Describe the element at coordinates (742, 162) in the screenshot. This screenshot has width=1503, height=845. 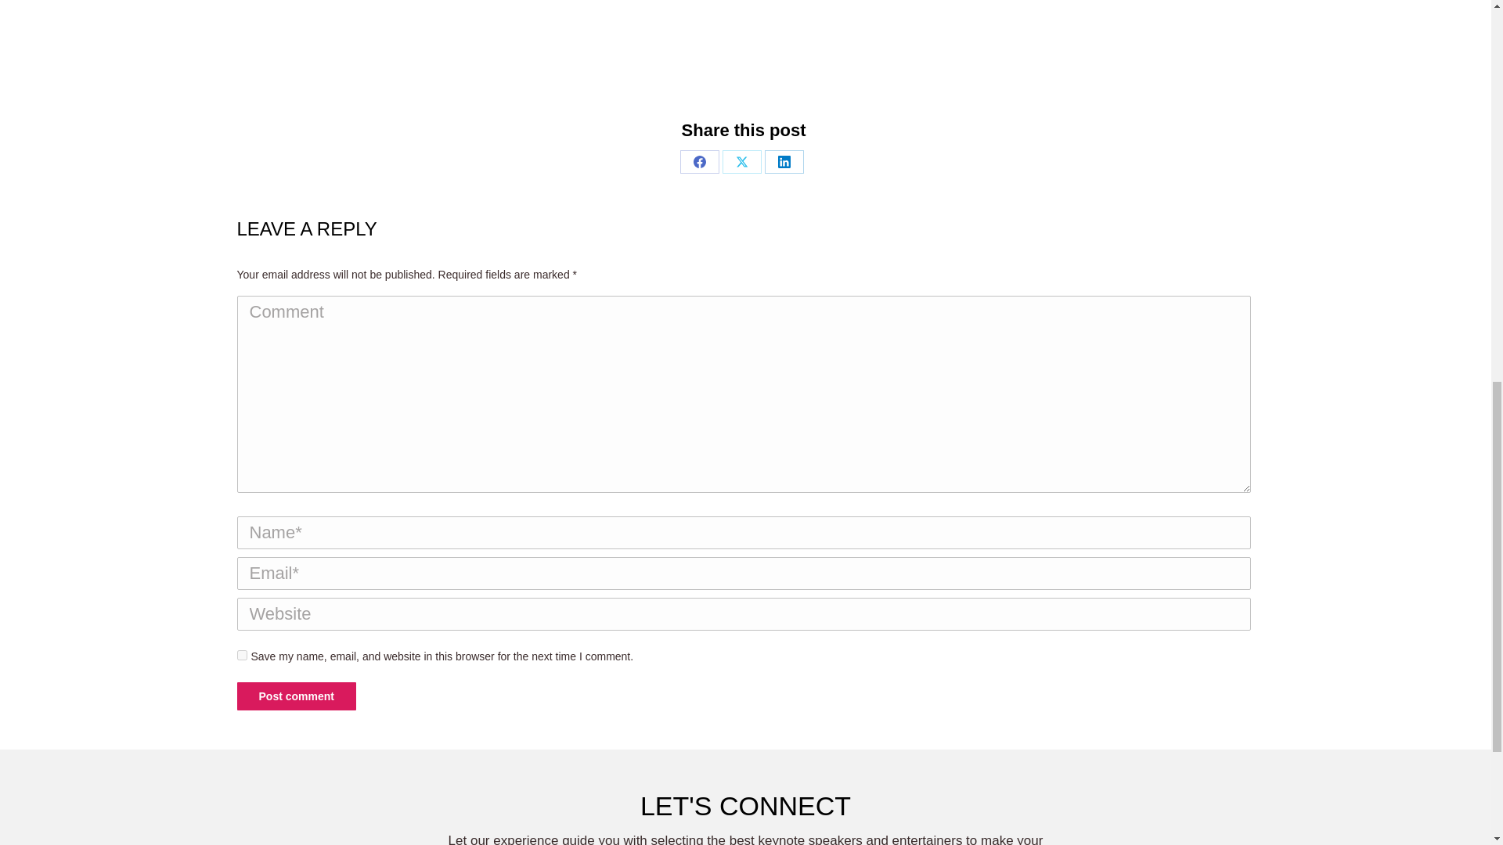
I see `X` at that location.